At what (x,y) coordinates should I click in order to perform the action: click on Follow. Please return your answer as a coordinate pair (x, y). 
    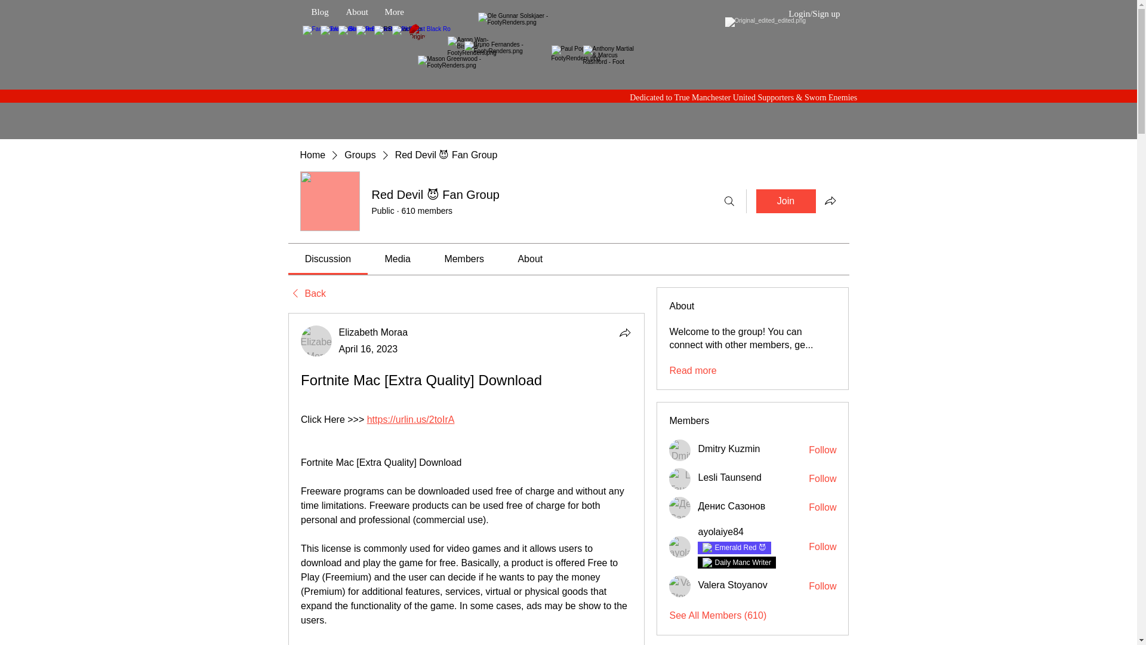
    Looking at the image, I should click on (822, 508).